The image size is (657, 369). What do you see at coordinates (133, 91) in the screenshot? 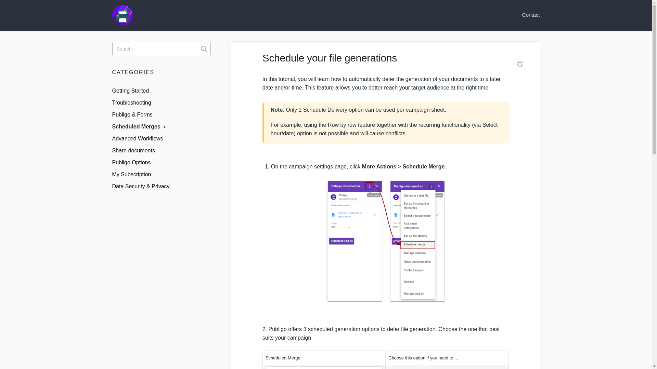
I see `Getting Started` at bounding box center [133, 91].